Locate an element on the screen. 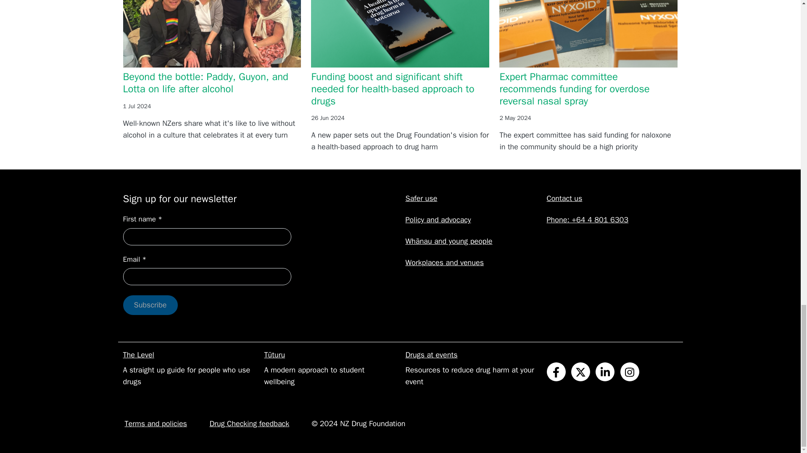 The height and width of the screenshot is (453, 807). Twitter is located at coordinates (580, 372).